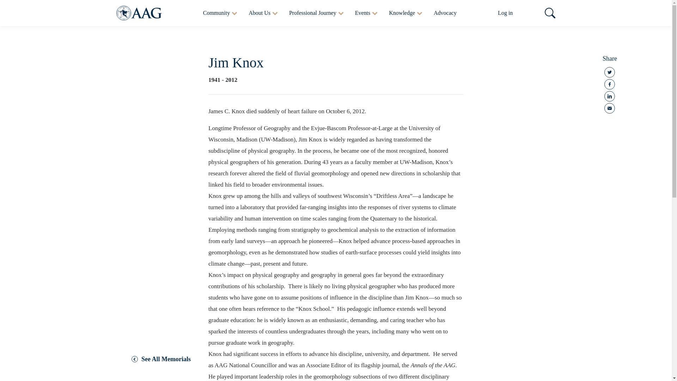 The width and height of the screenshot is (677, 381). Describe the element at coordinates (139, 13) in the screenshot. I see `American Association of Geographers` at that location.